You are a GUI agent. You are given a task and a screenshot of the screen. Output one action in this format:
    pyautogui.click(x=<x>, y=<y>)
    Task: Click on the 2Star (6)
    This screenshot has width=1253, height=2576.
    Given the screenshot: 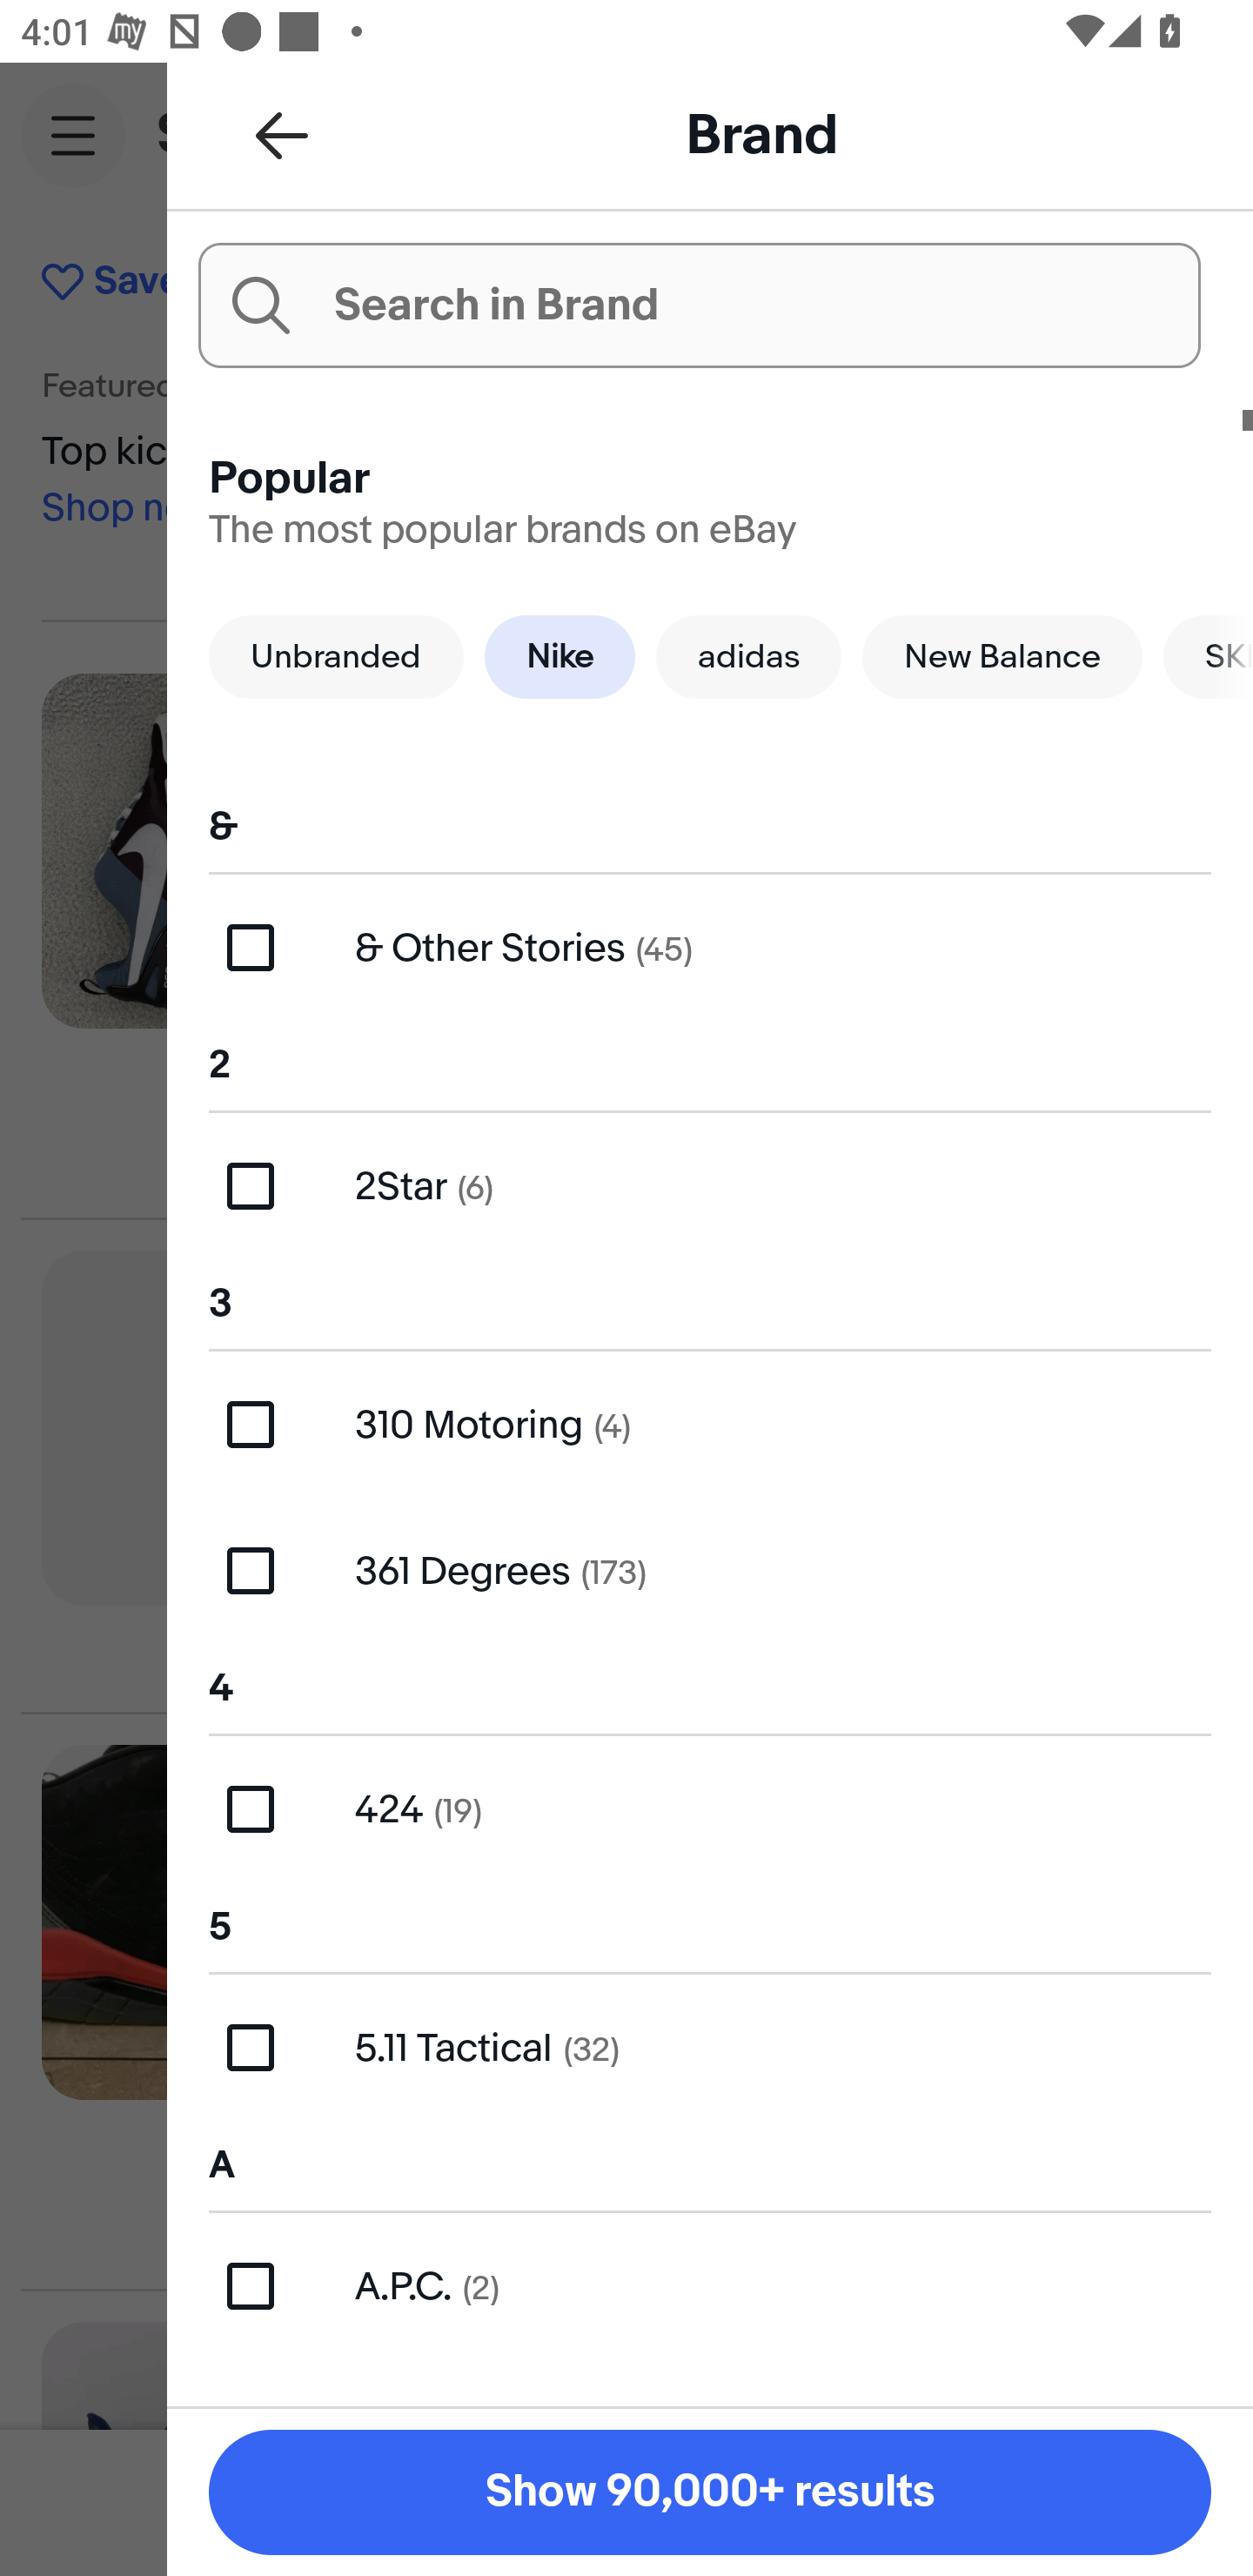 What is the action you would take?
    pyautogui.click(x=710, y=1185)
    